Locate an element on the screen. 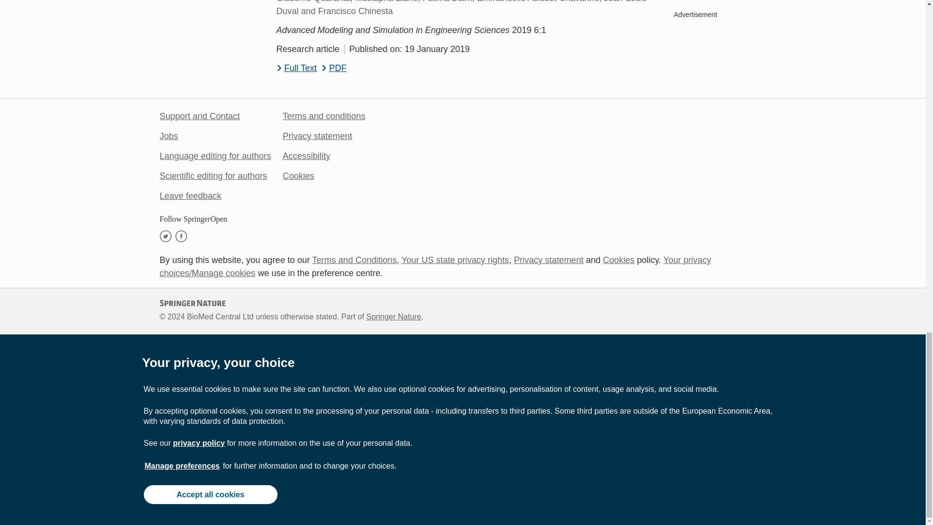  Support and Contact is located at coordinates (199, 116).